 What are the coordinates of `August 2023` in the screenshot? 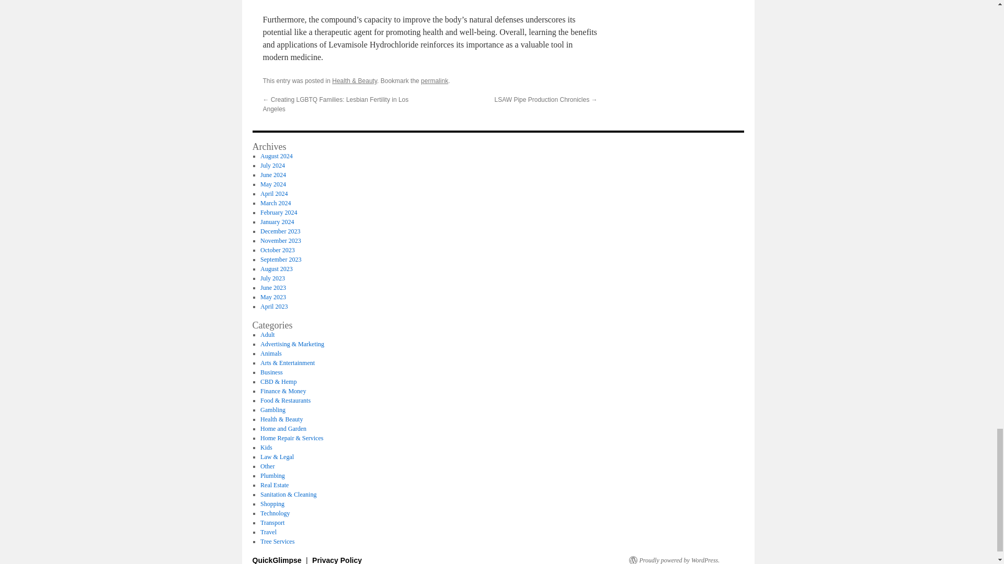 It's located at (276, 268).